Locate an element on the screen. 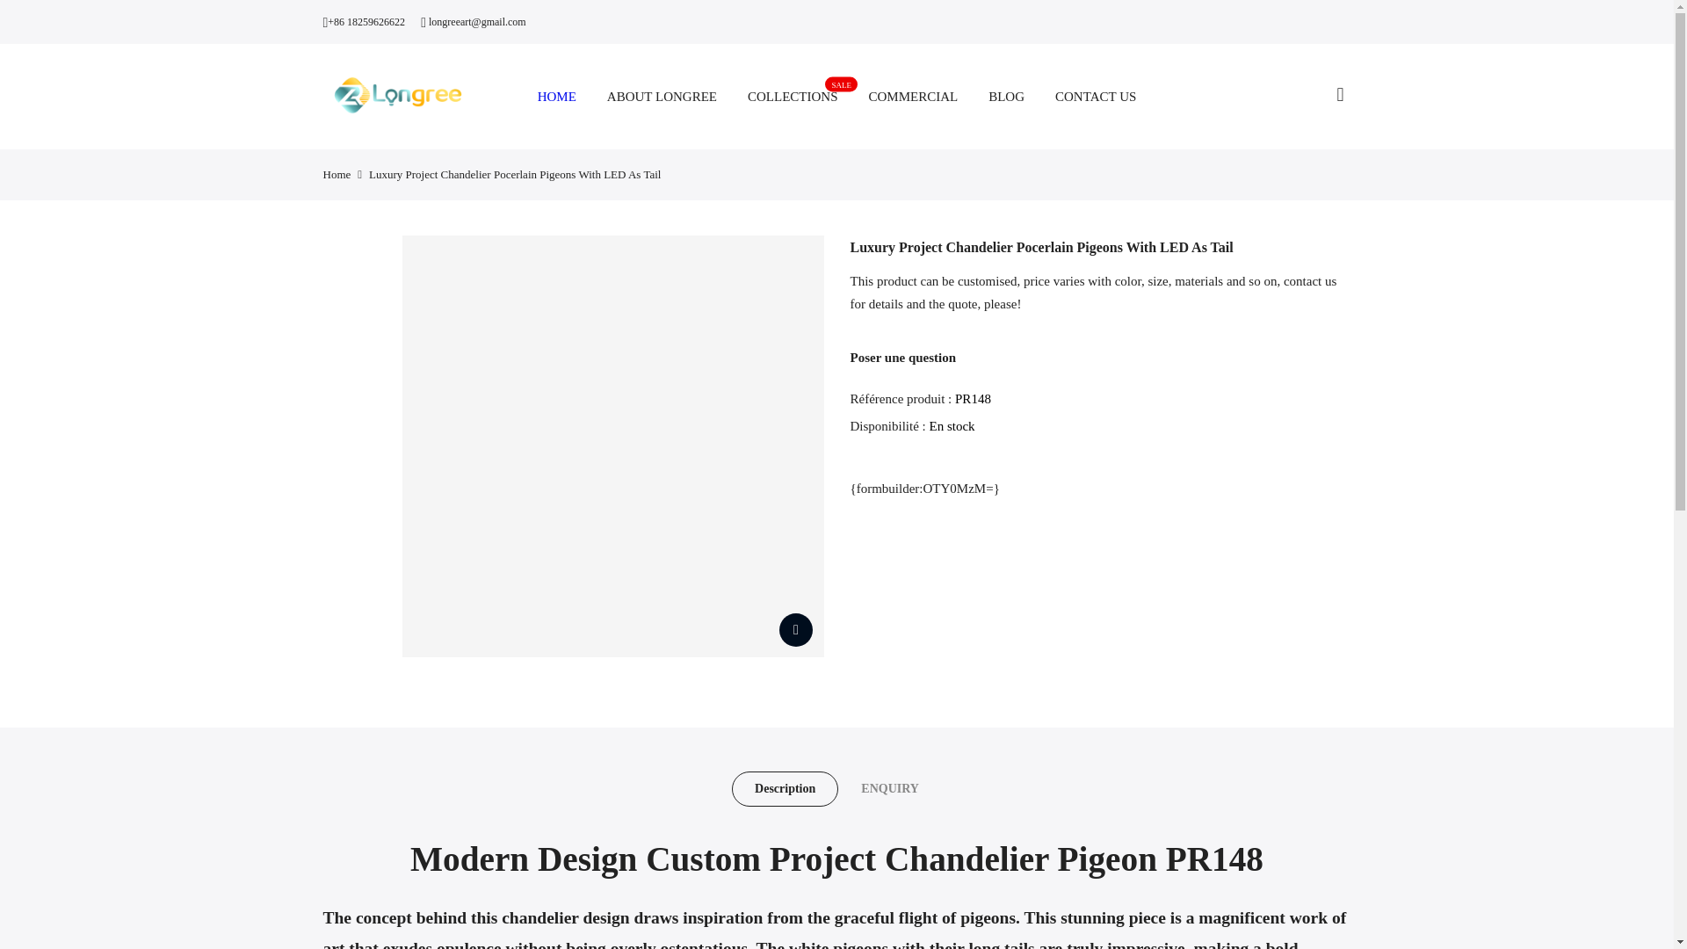 This screenshot has height=949, width=1687. News is located at coordinates (991, 921).